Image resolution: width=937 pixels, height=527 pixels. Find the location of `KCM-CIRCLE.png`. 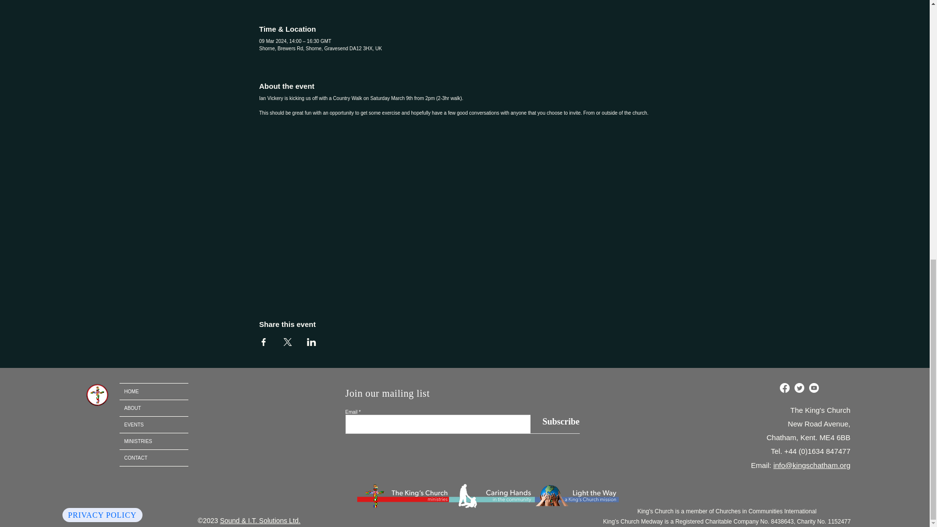

KCM-CIRCLE.png is located at coordinates (97, 395).